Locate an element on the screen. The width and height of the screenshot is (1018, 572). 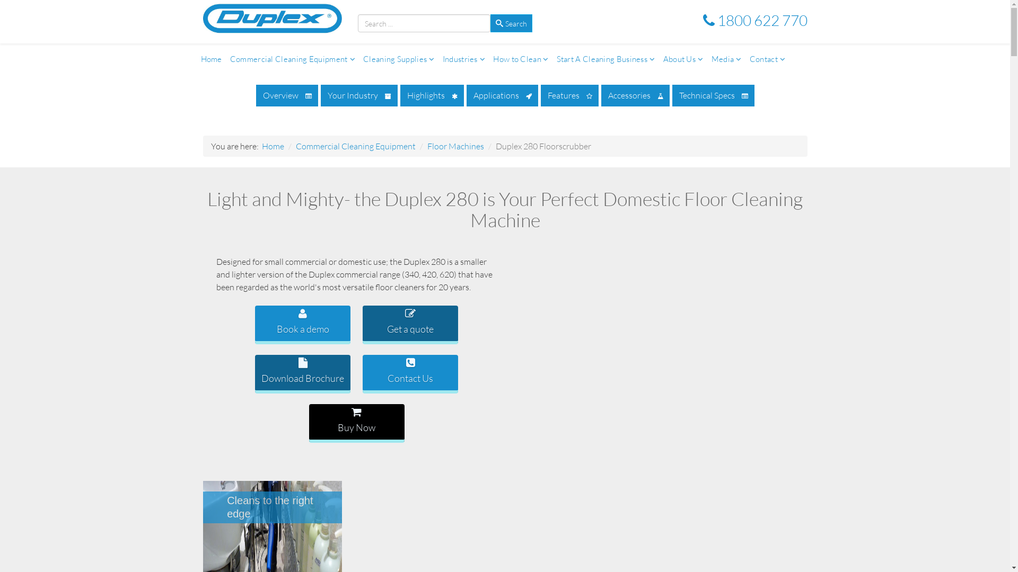
Get a quote is located at coordinates (410, 325).